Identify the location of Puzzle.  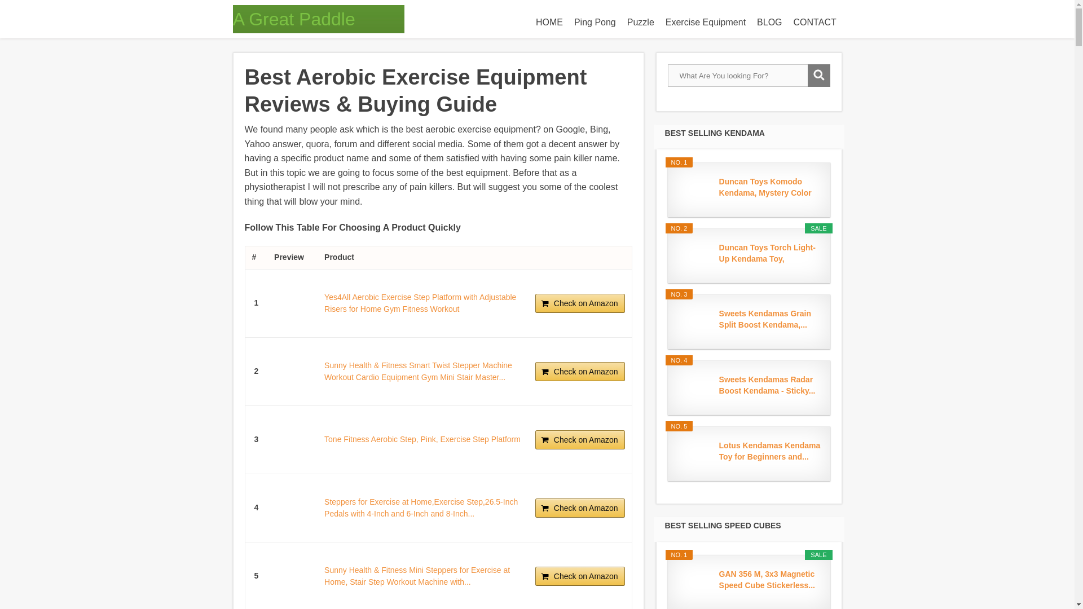
(641, 23).